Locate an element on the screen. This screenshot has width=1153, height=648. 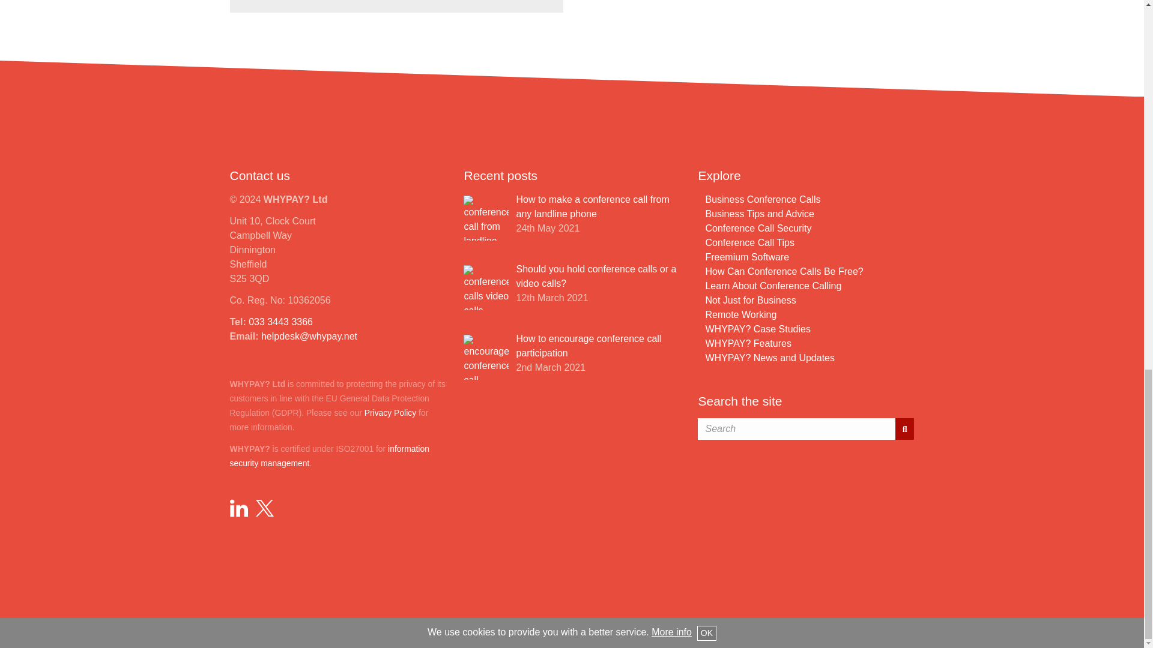
Privacy Policy is located at coordinates (390, 413).